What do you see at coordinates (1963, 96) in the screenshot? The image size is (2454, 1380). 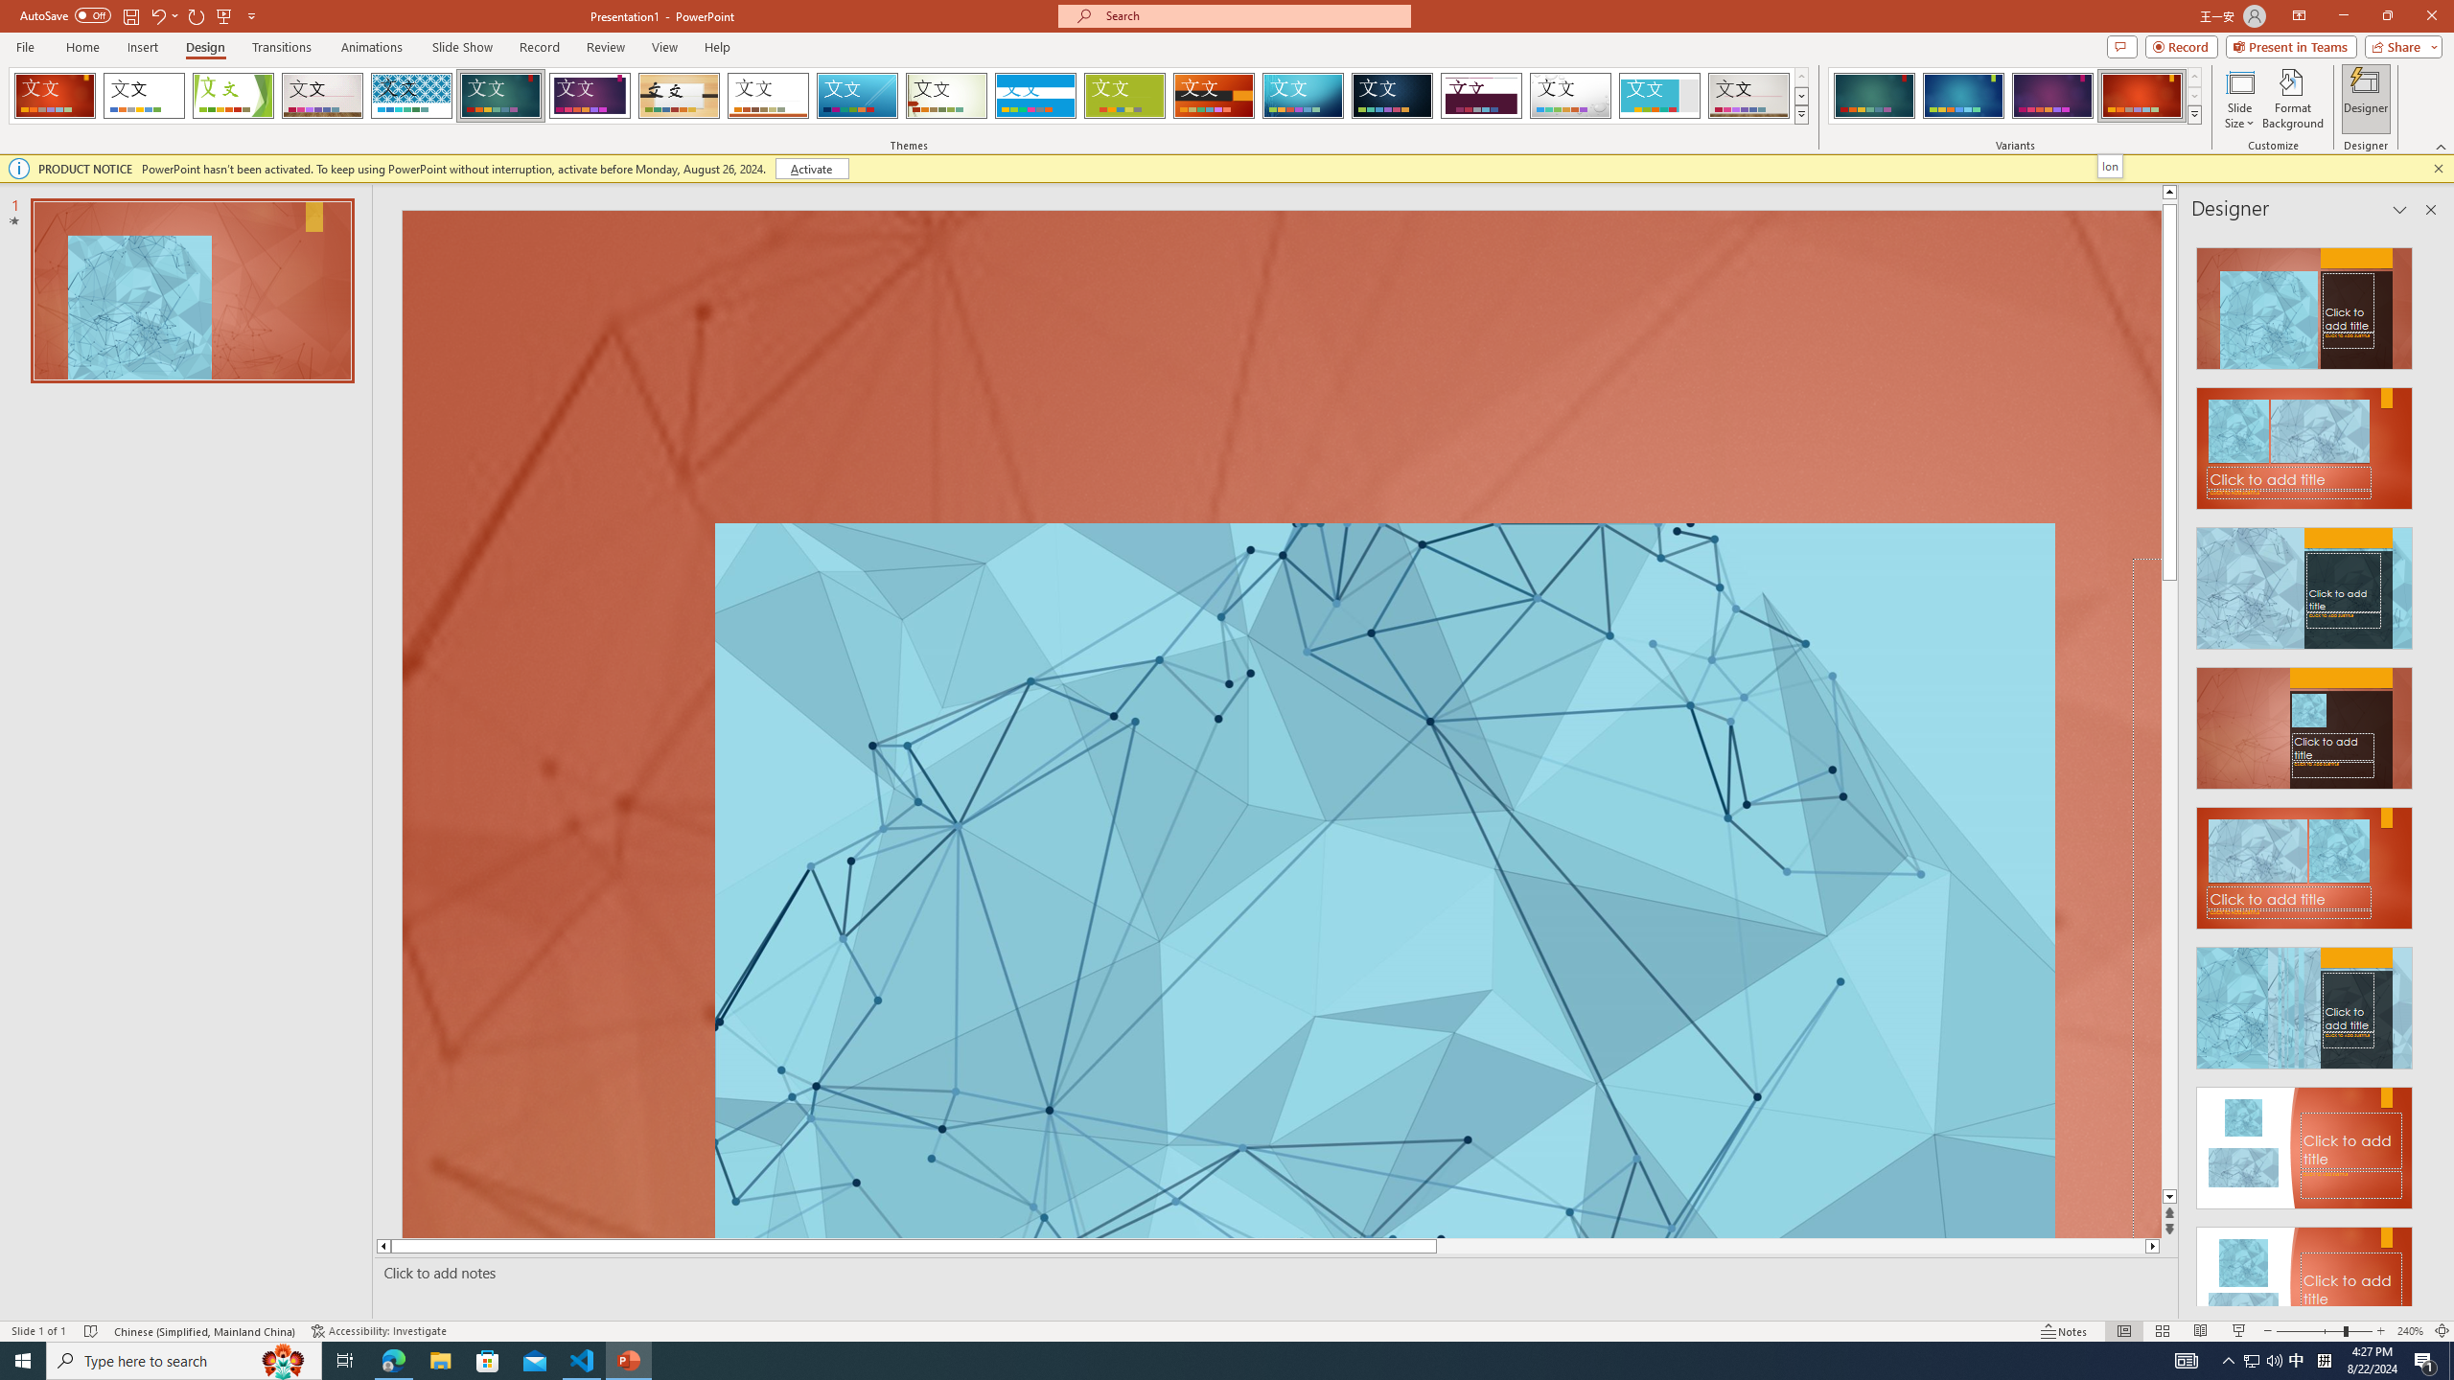 I see `Ion Variant 2` at bounding box center [1963, 96].